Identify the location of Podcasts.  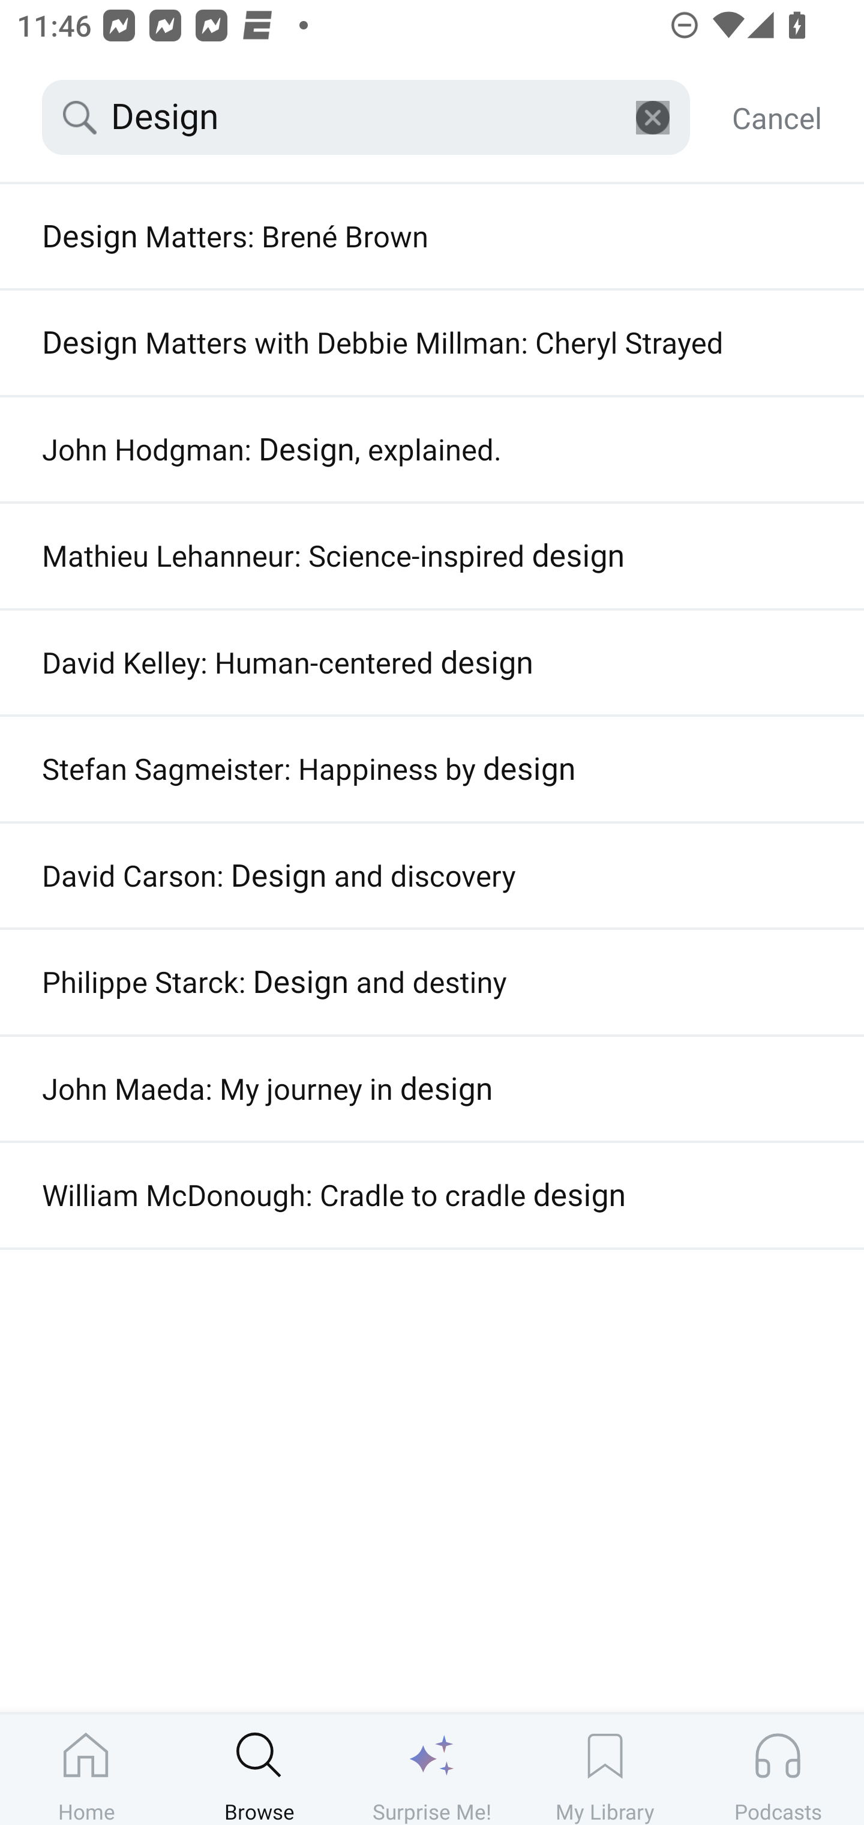
(778, 1769).